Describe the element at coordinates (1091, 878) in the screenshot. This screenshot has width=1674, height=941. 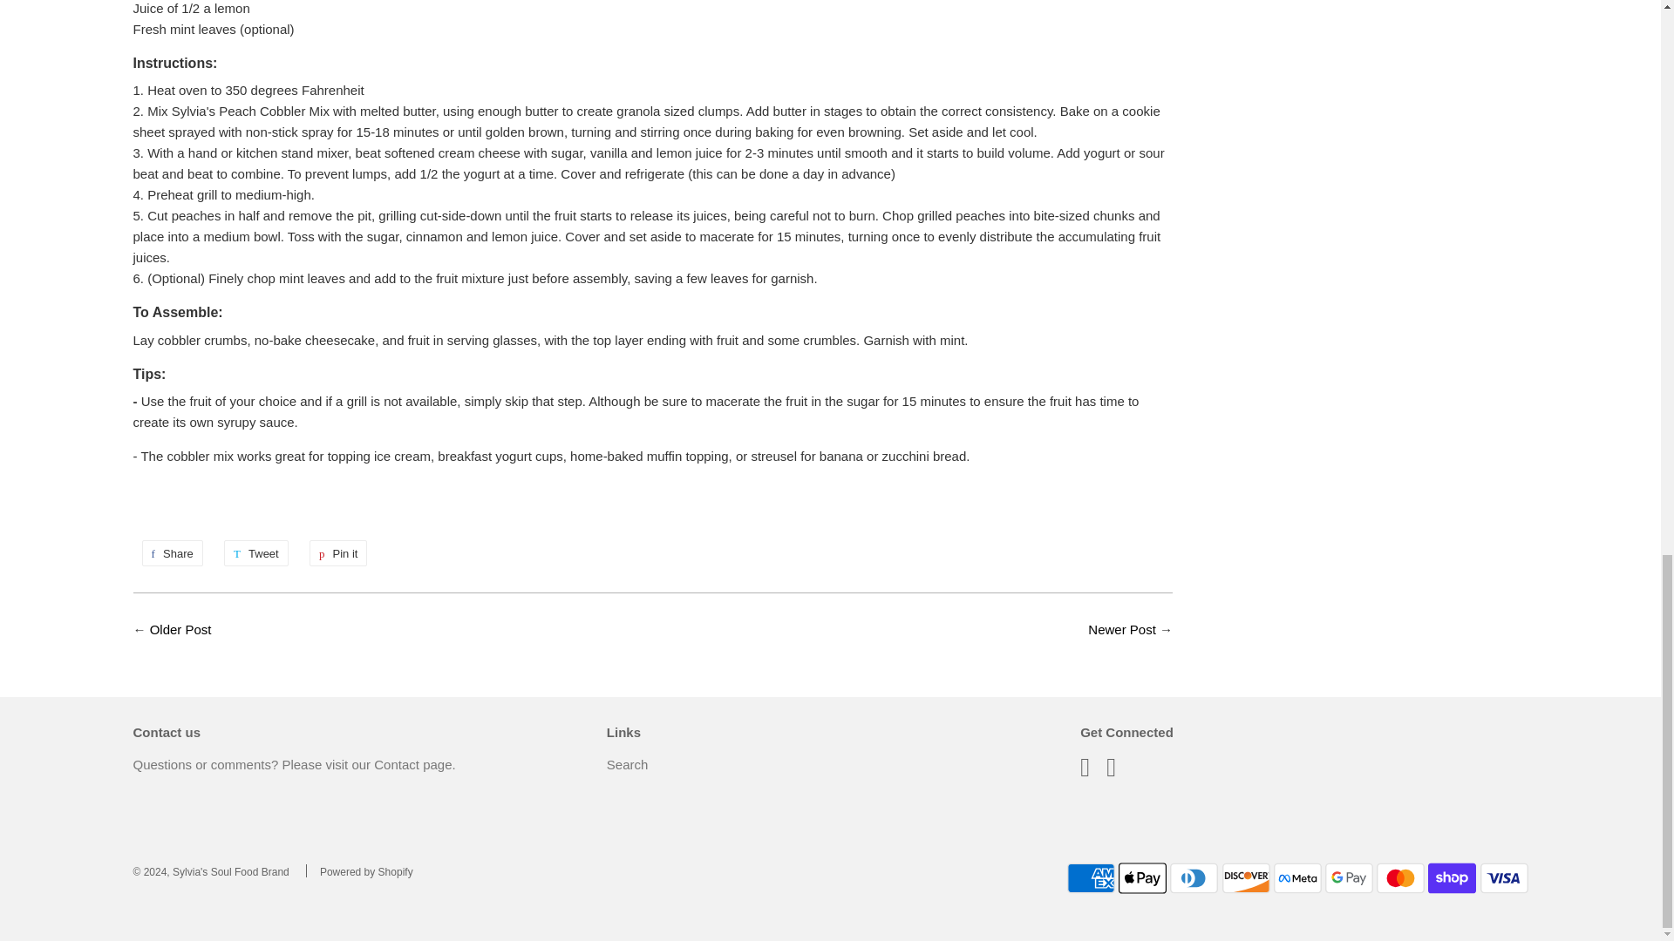
I see `American Express` at that location.